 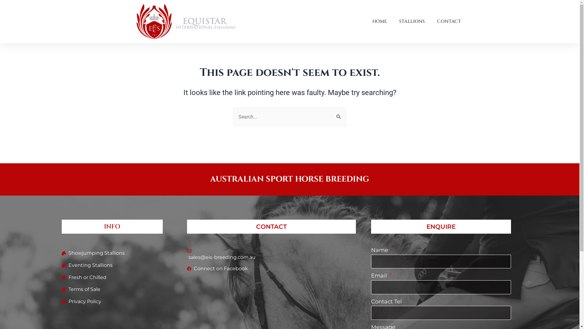 I want to click on STALLIONS, so click(x=412, y=22).